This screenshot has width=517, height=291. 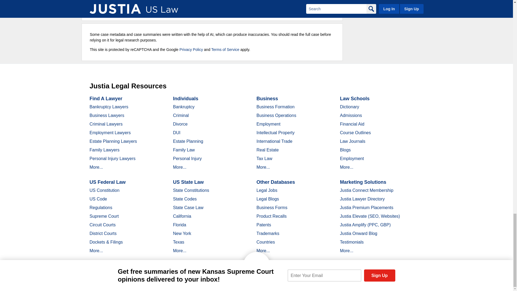 I want to click on Terms of Service, so click(x=225, y=50).